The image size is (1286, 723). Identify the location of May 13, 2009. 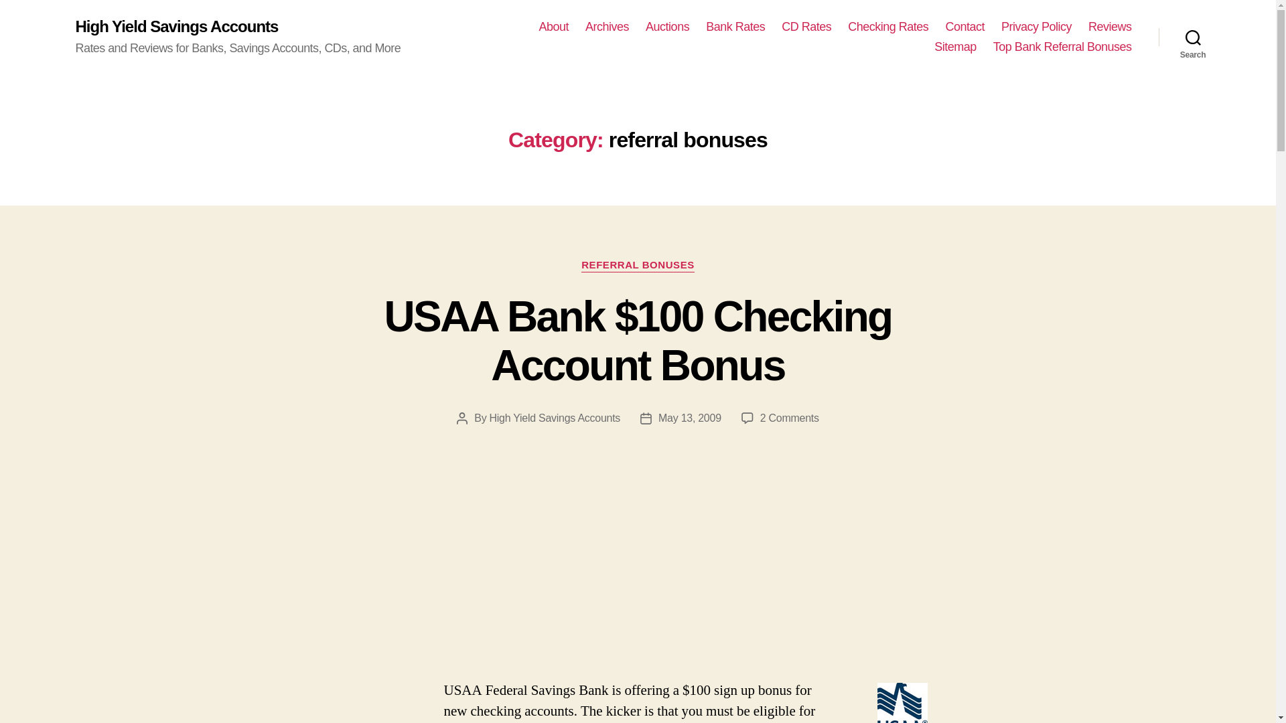
(690, 418).